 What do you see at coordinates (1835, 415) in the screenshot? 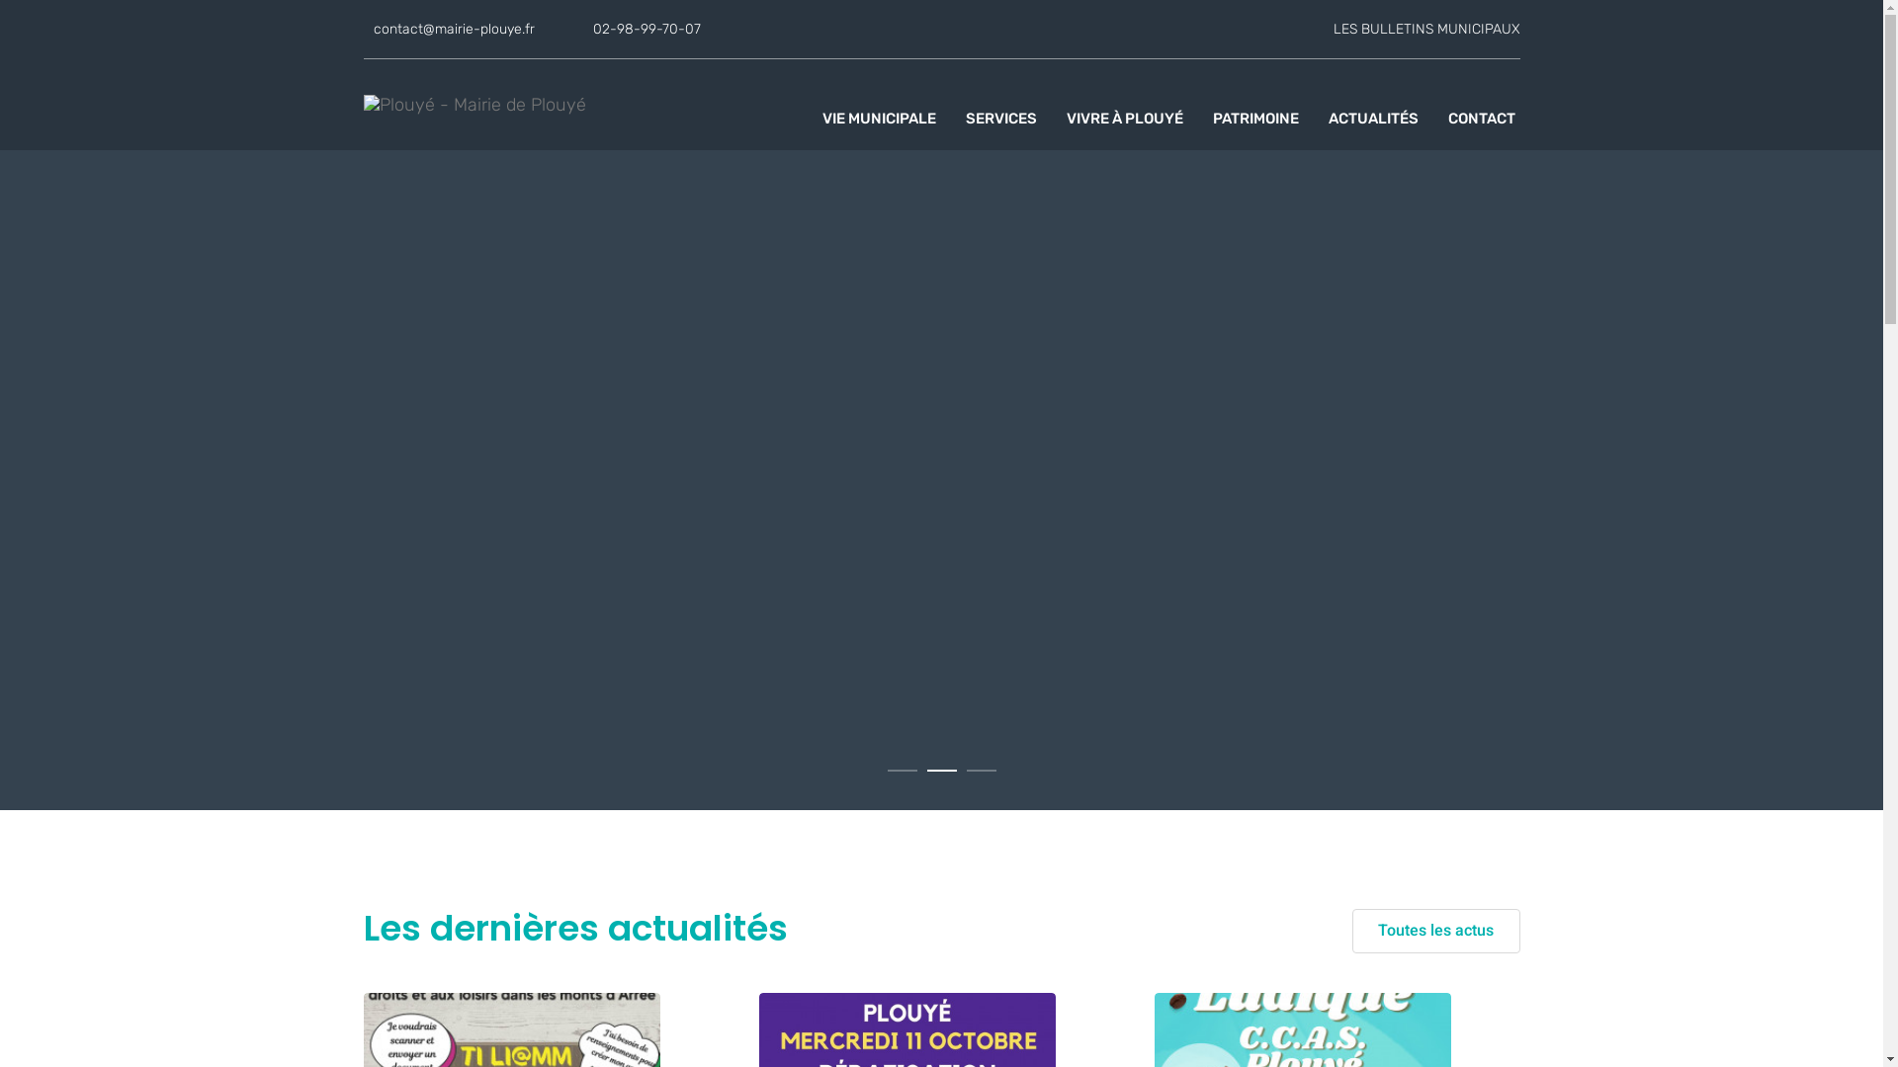
I see `Suivante` at bounding box center [1835, 415].